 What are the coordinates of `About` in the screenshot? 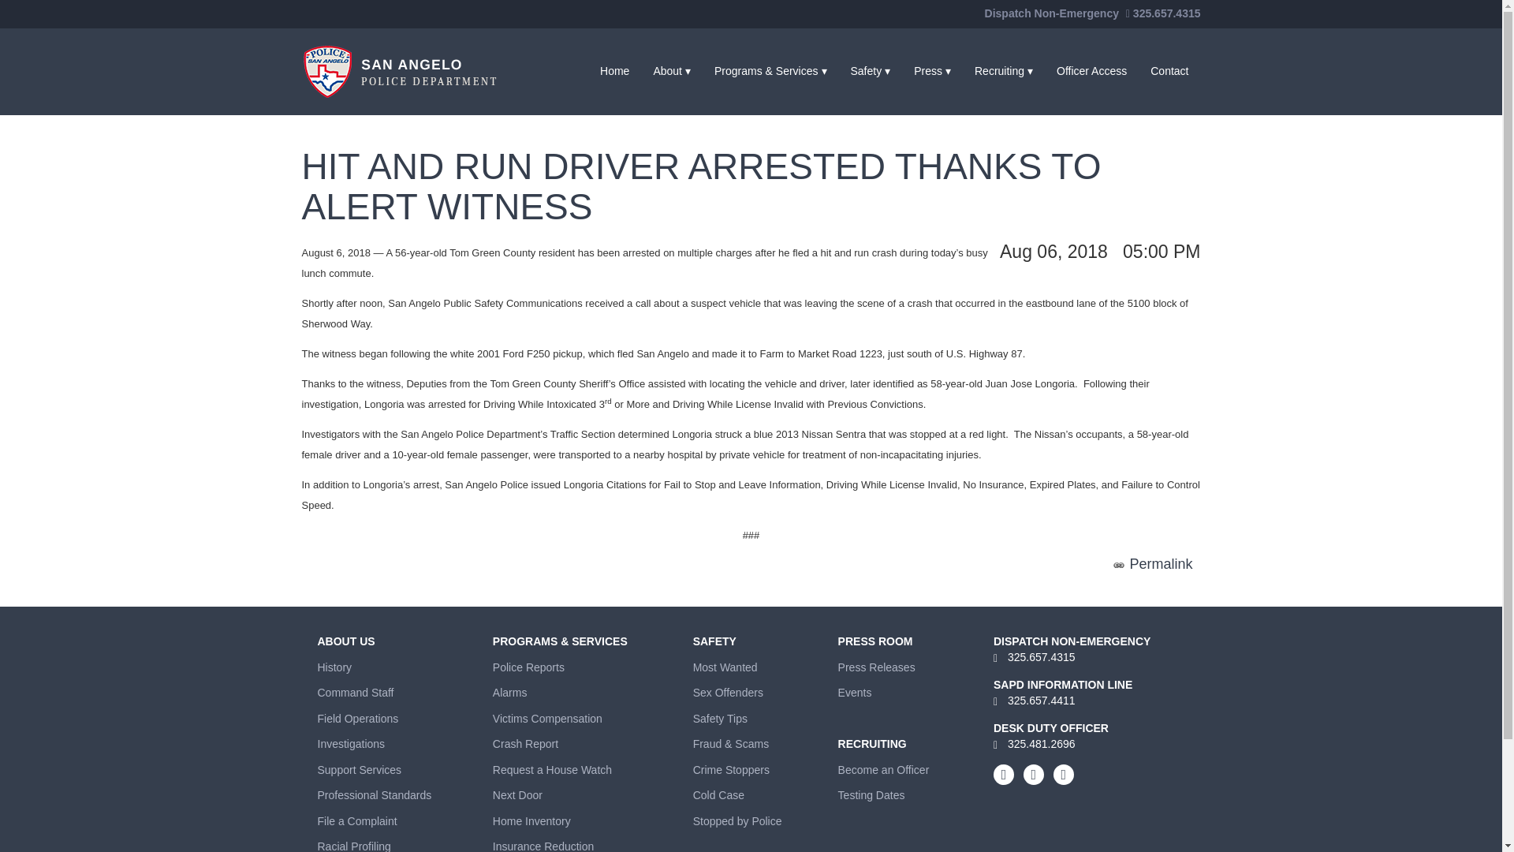 It's located at (671, 71).